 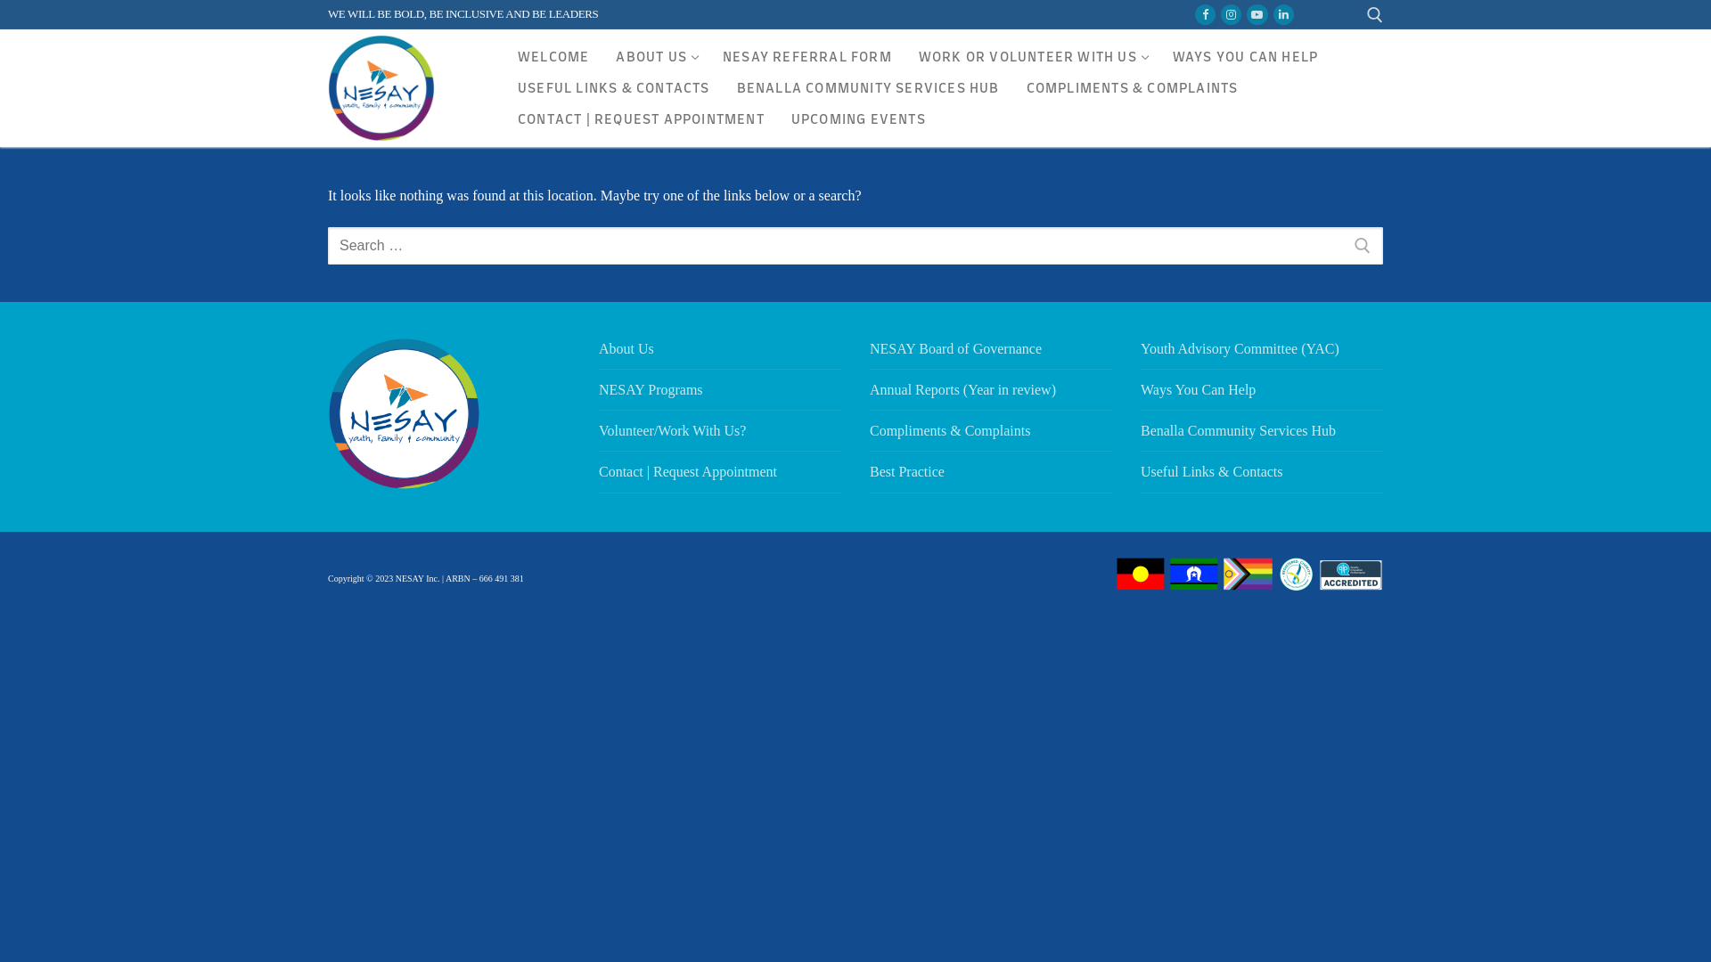 I want to click on ABOUT US
 , so click(x=656, y=57).